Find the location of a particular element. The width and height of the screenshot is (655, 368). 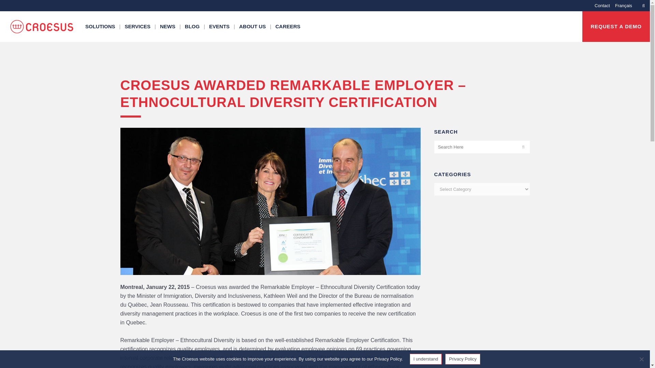

SERVICES is located at coordinates (138, 27).